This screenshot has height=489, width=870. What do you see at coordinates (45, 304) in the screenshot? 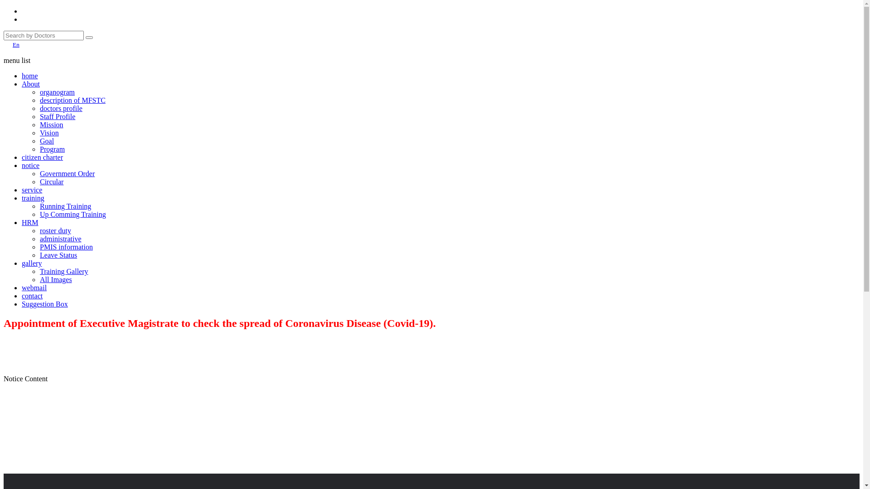
I see `Suggestion Box` at bounding box center [45, 304].